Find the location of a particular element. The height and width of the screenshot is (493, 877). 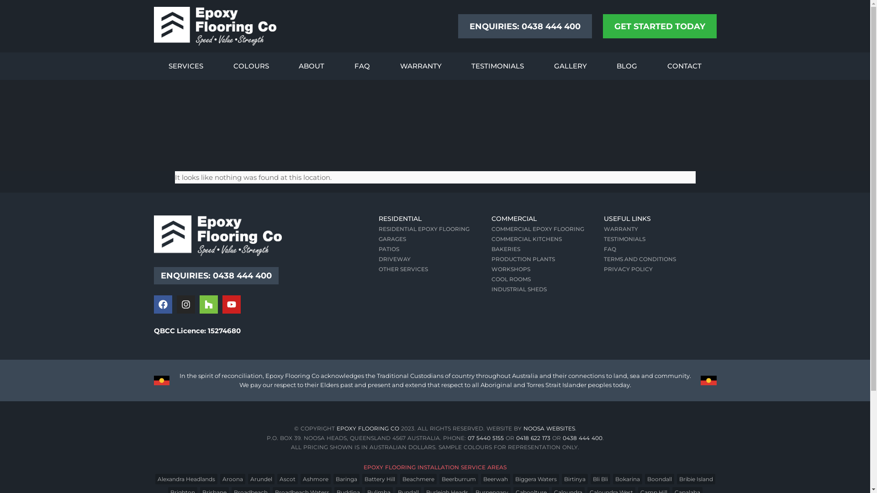

Birtinya is located at coordinates (575, 479).